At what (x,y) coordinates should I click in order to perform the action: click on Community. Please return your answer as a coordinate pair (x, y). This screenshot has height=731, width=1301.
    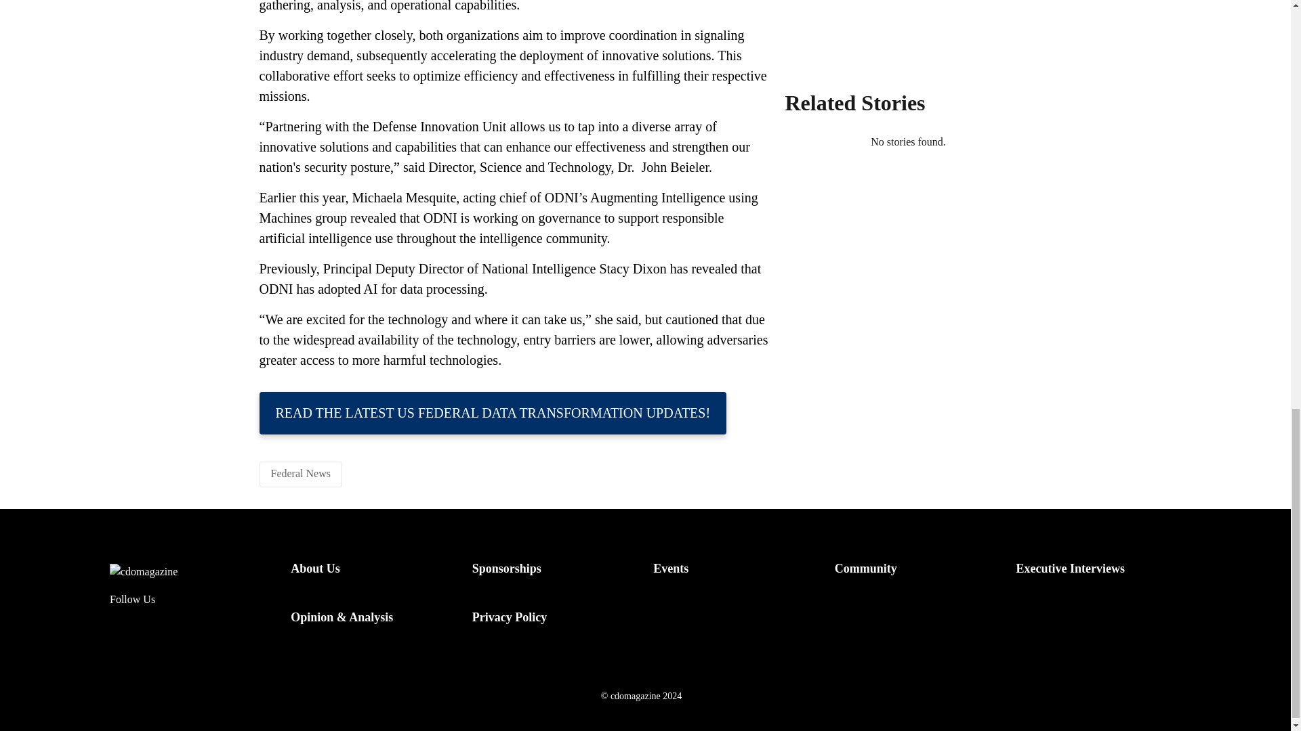
    Looking at the image, I should click on (866, 569).